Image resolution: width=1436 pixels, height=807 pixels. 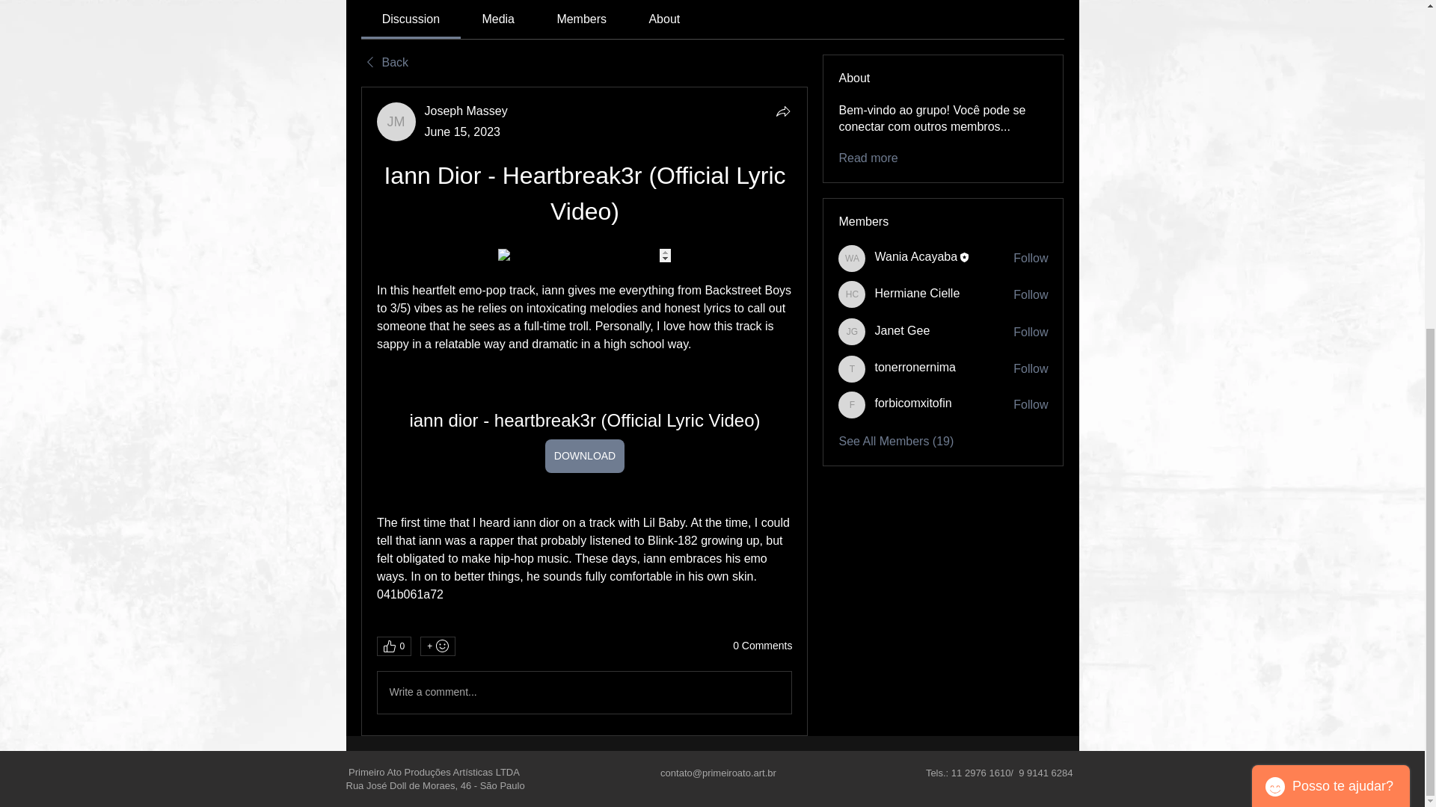 I want to click on Janet Gee, so click(x=902, y=330).